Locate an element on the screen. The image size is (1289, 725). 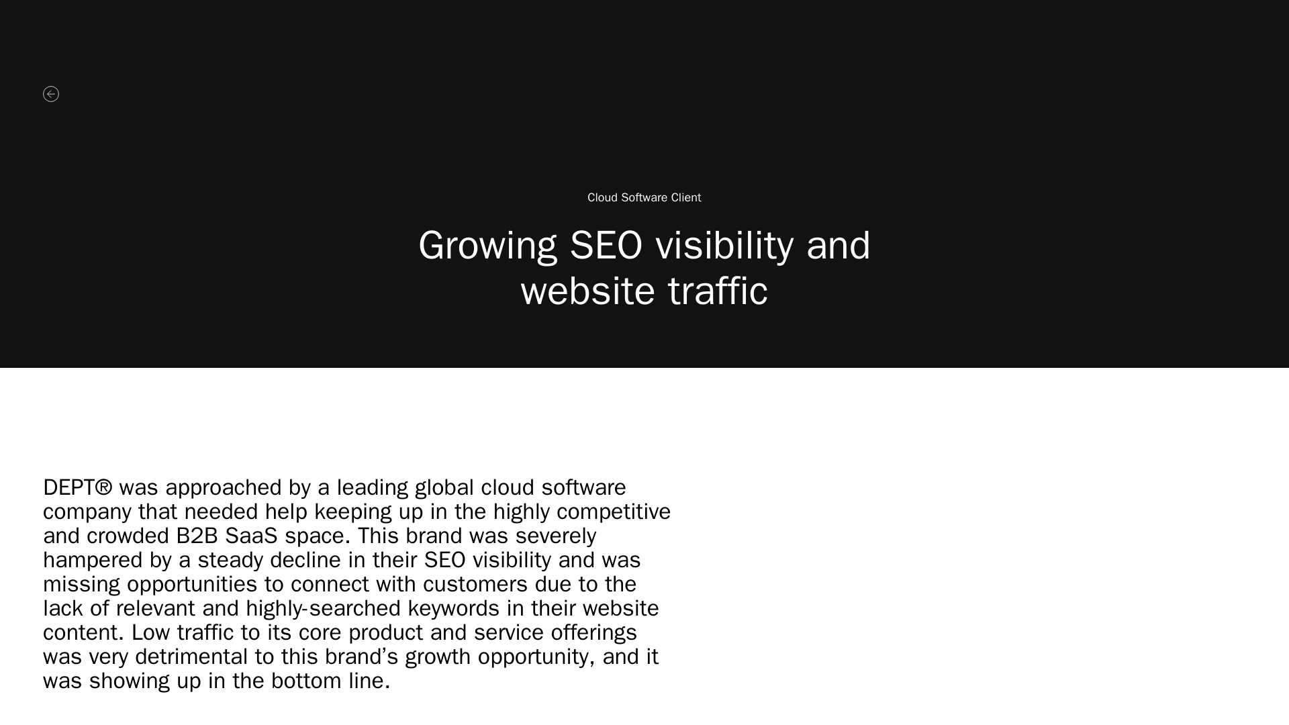
WORK is located at coordinates (726, 43).